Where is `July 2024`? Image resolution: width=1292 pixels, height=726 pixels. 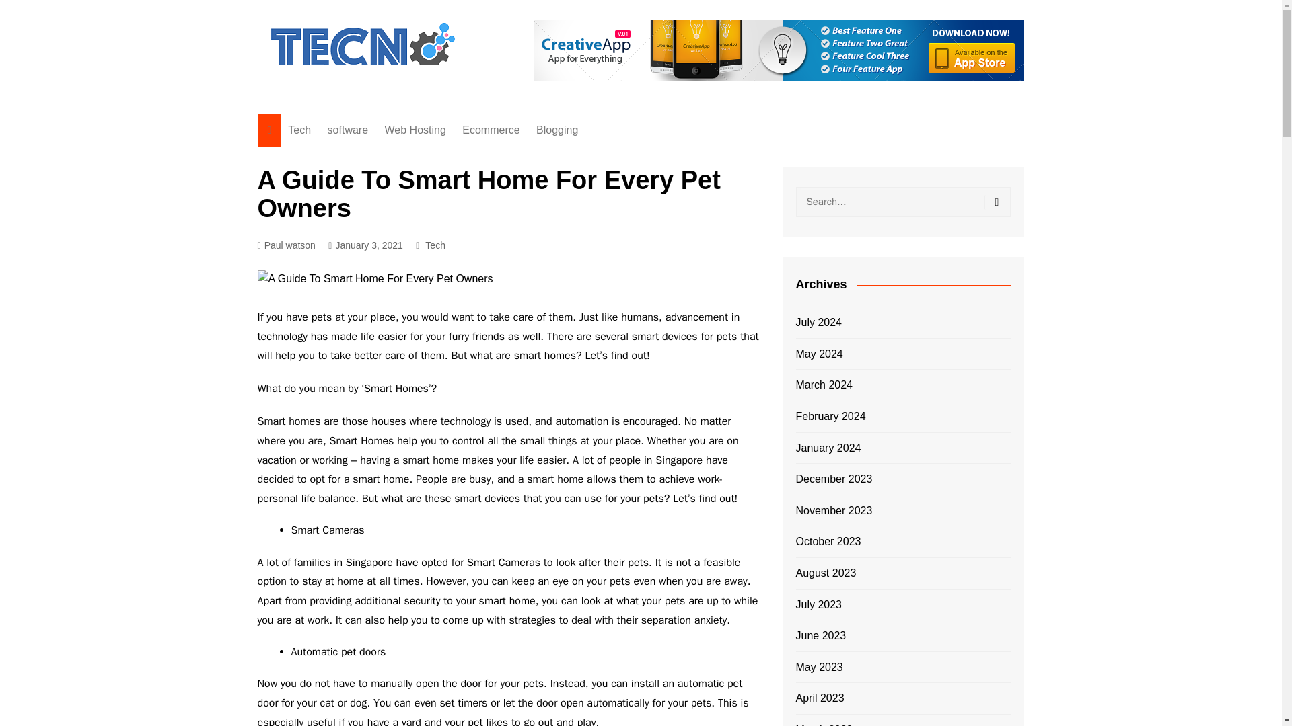 July 2024 is located at coordinates (818, 322).